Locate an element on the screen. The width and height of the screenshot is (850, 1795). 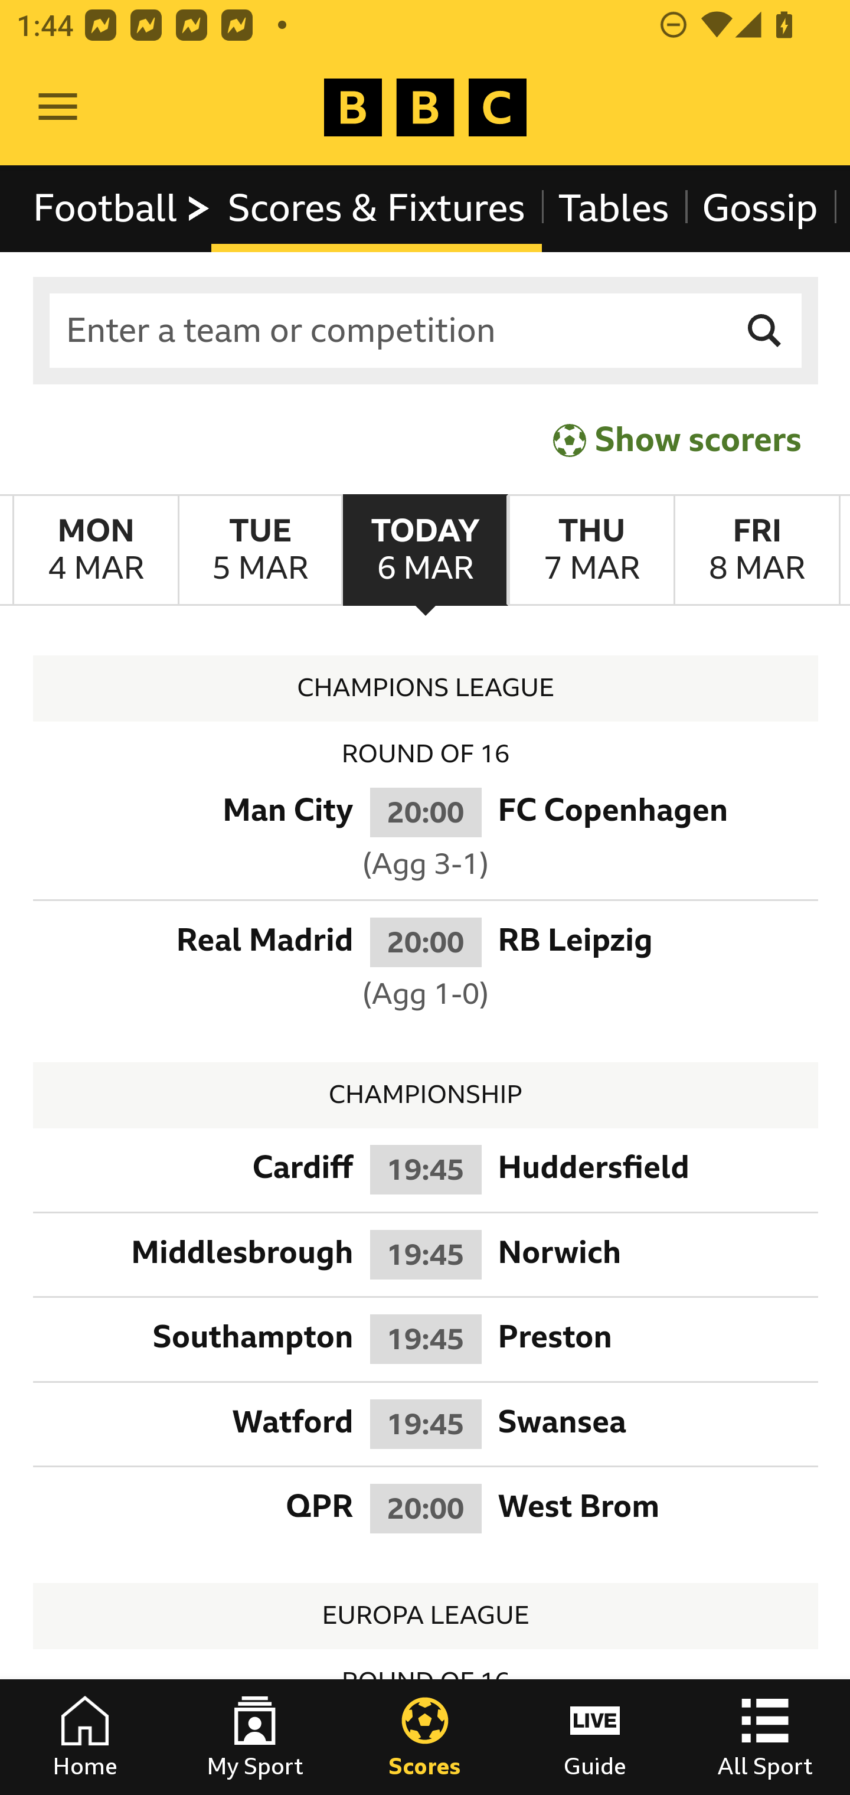
Guide is located at coordinates (595, 1737).